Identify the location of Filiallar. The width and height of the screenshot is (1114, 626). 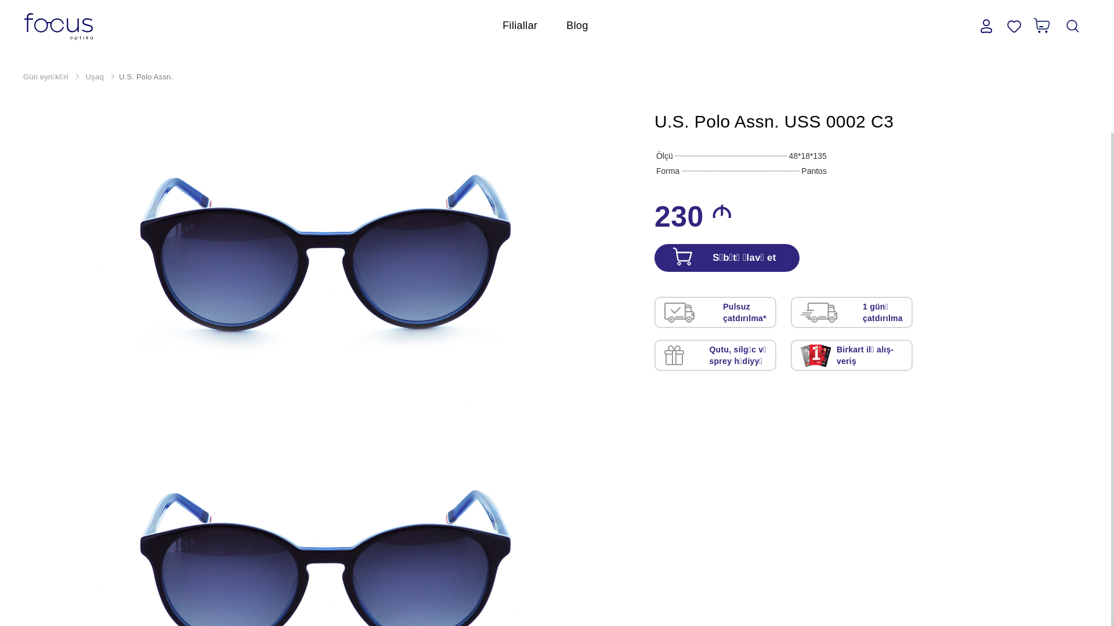
(520, 26).